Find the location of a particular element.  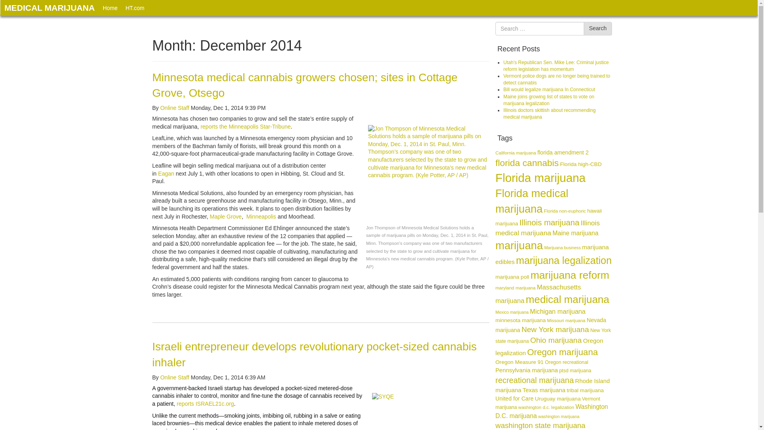

MEDICAL MARIJUANA is located at coordinates (49, 8).